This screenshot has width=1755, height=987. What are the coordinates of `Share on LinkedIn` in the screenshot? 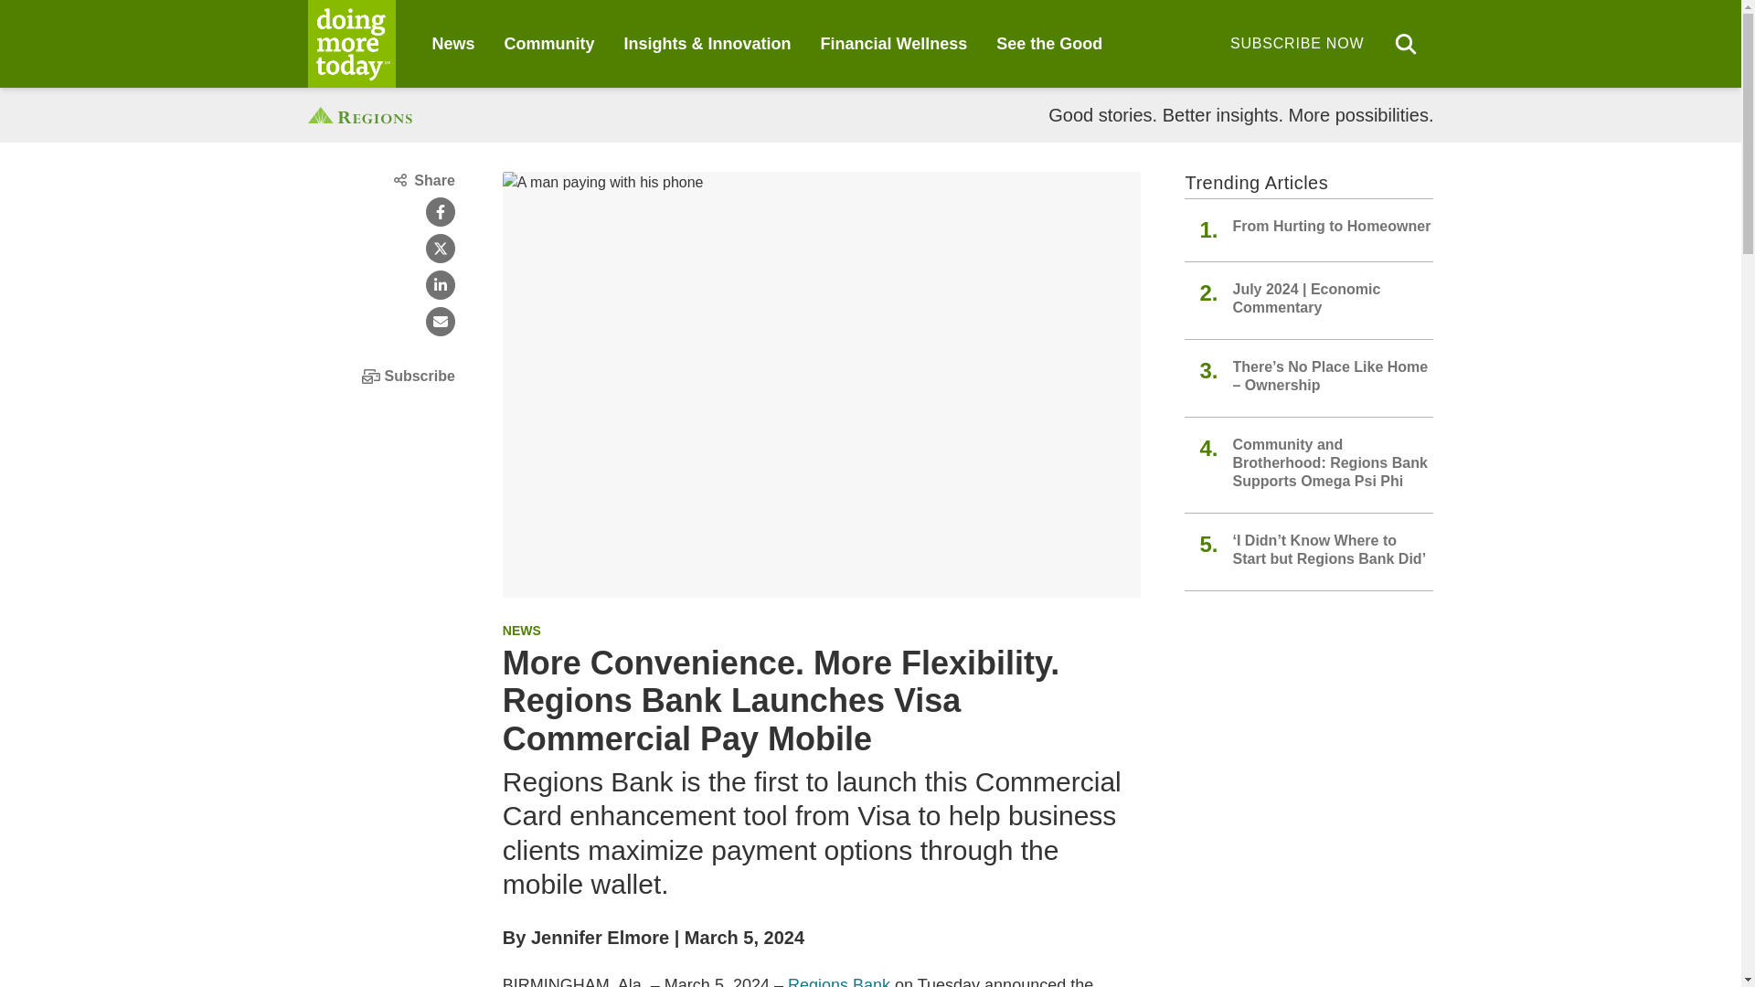 It's located at (441, 285).